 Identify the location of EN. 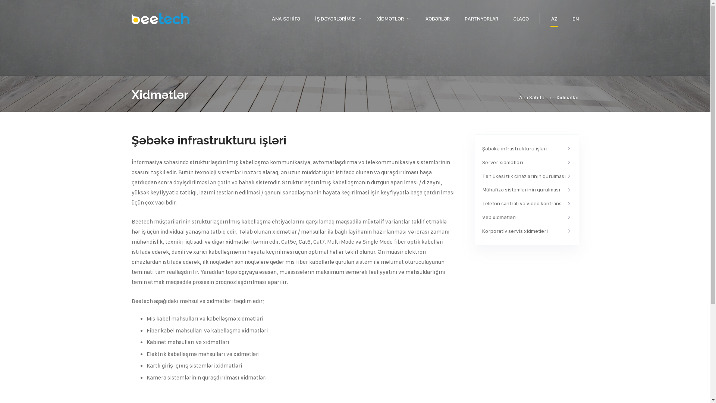
(576, 19).